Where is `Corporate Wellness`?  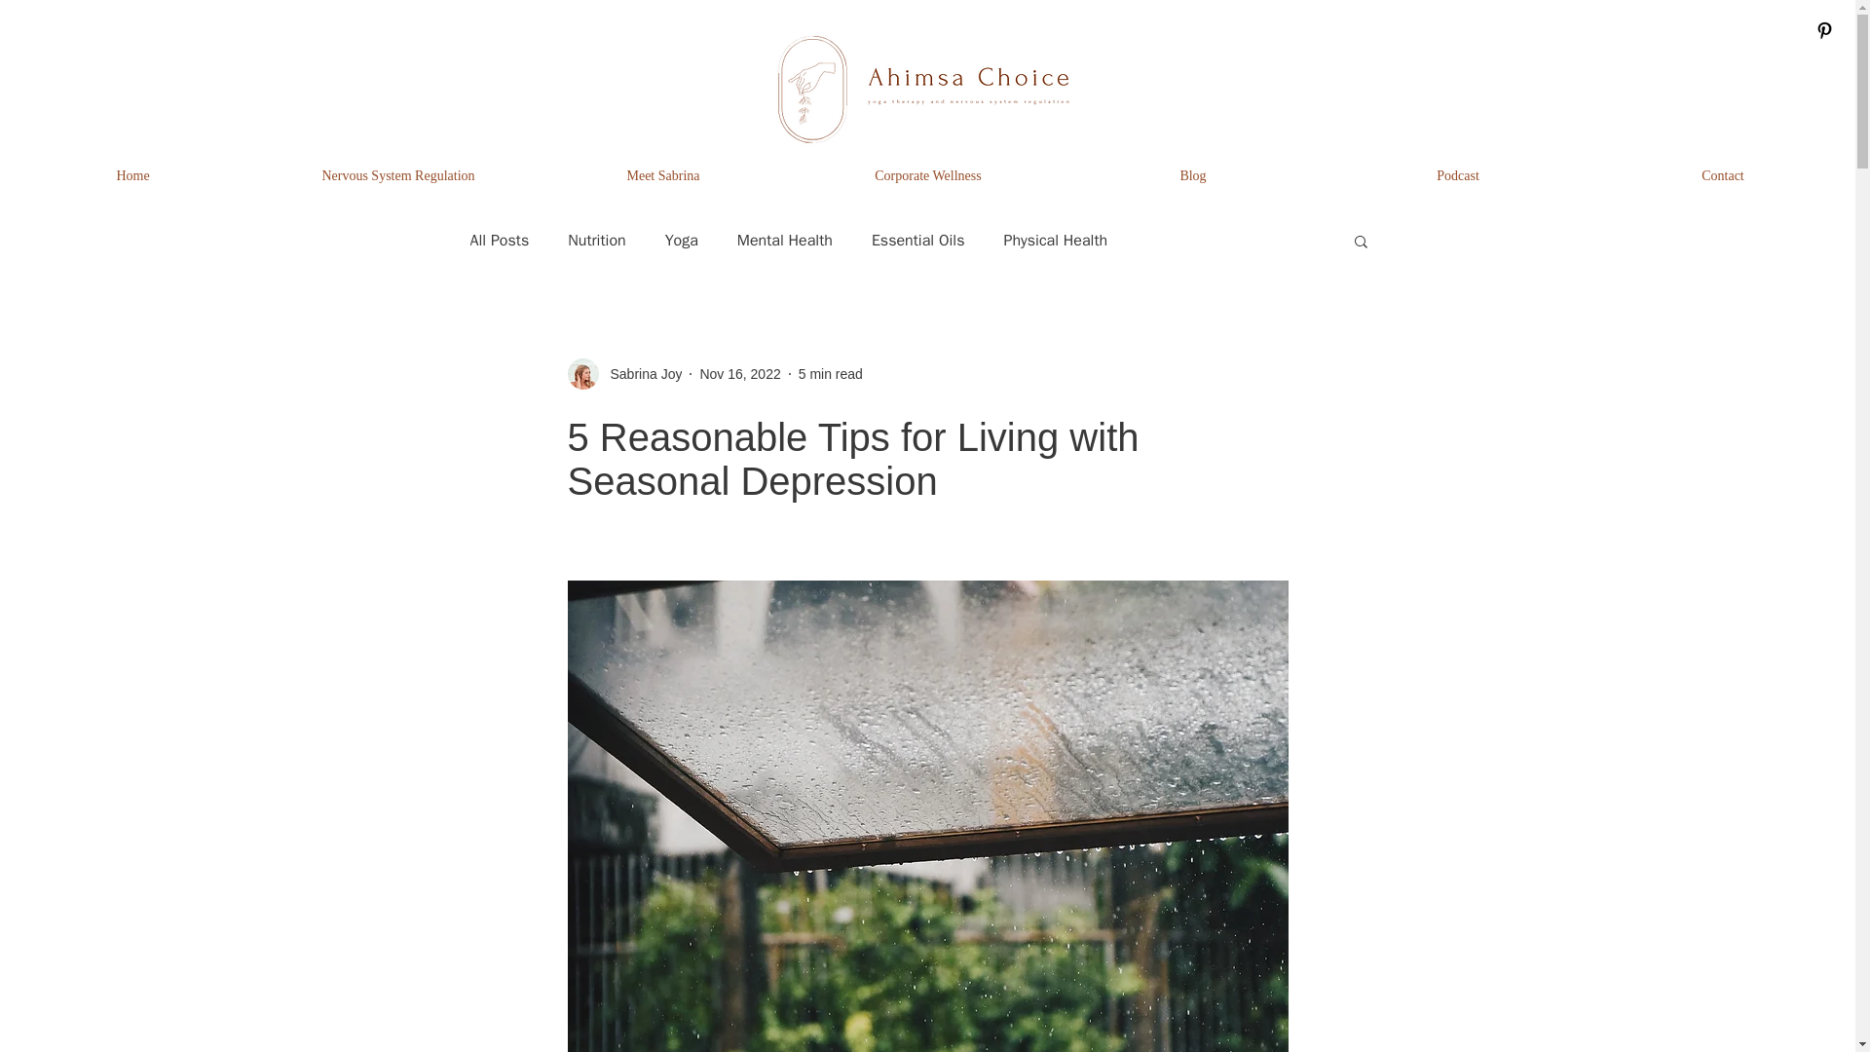
Corporate Wellness is located at coordinates (927, 175).